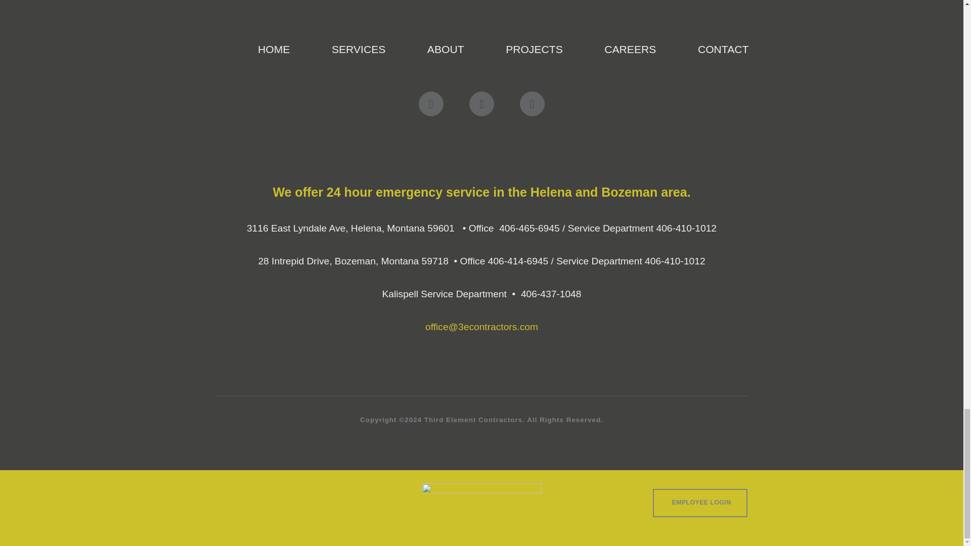  I want to click on Follow on YouTube, so click(532, 104).